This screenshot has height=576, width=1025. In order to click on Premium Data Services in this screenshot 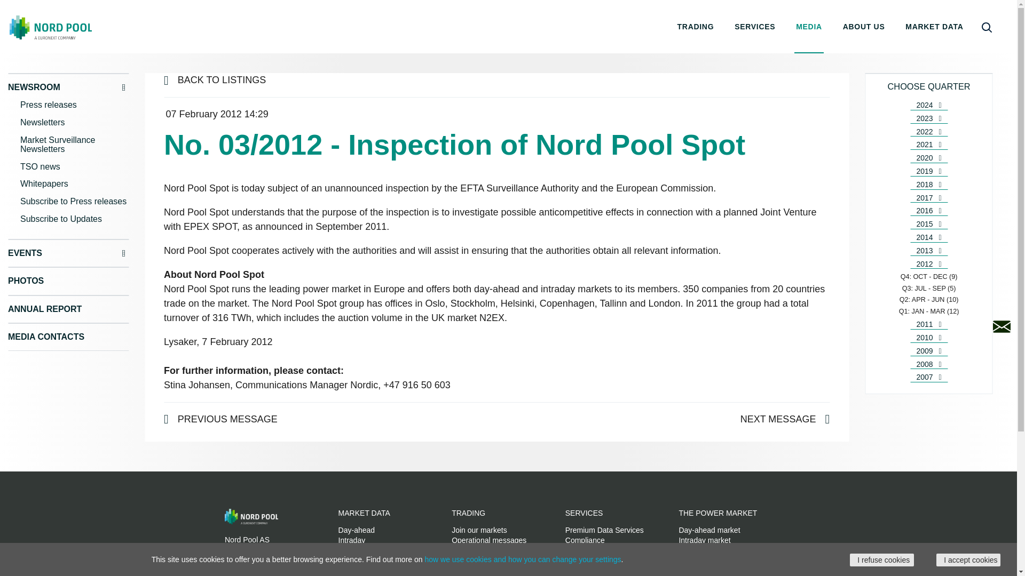, I will do `click(604, 530)`.